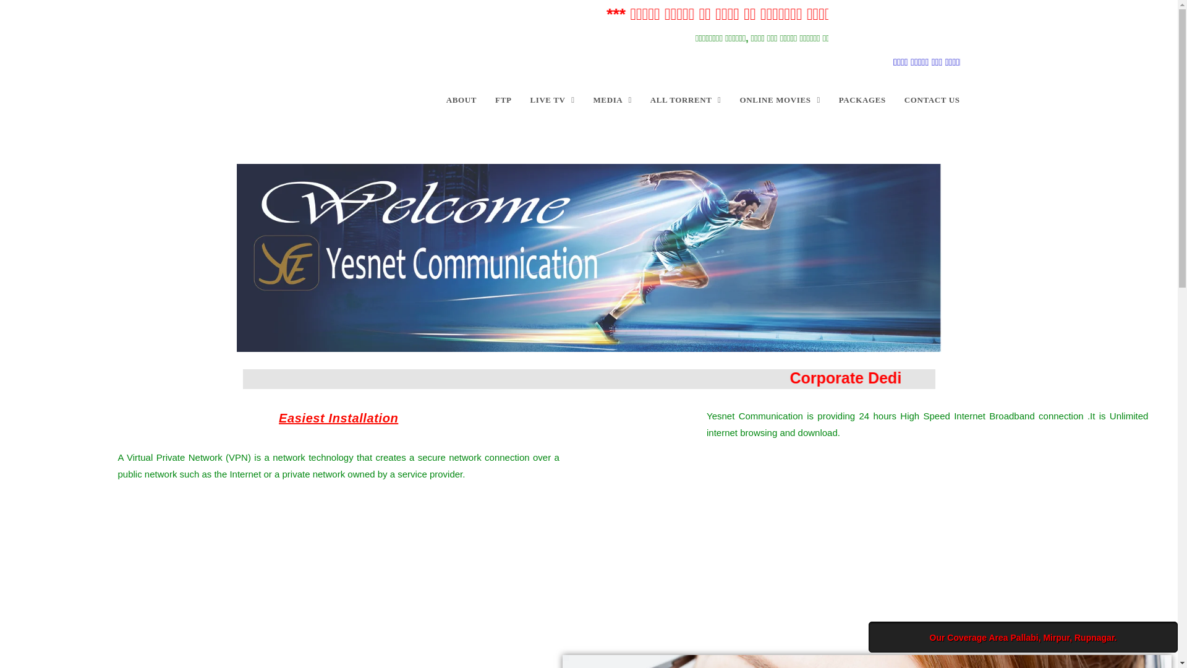 The width and height of the screenshot is (1187, 668). Describe the element at coordinates (932, 100) in the screenshot. I see `CONTACT US` at that location.